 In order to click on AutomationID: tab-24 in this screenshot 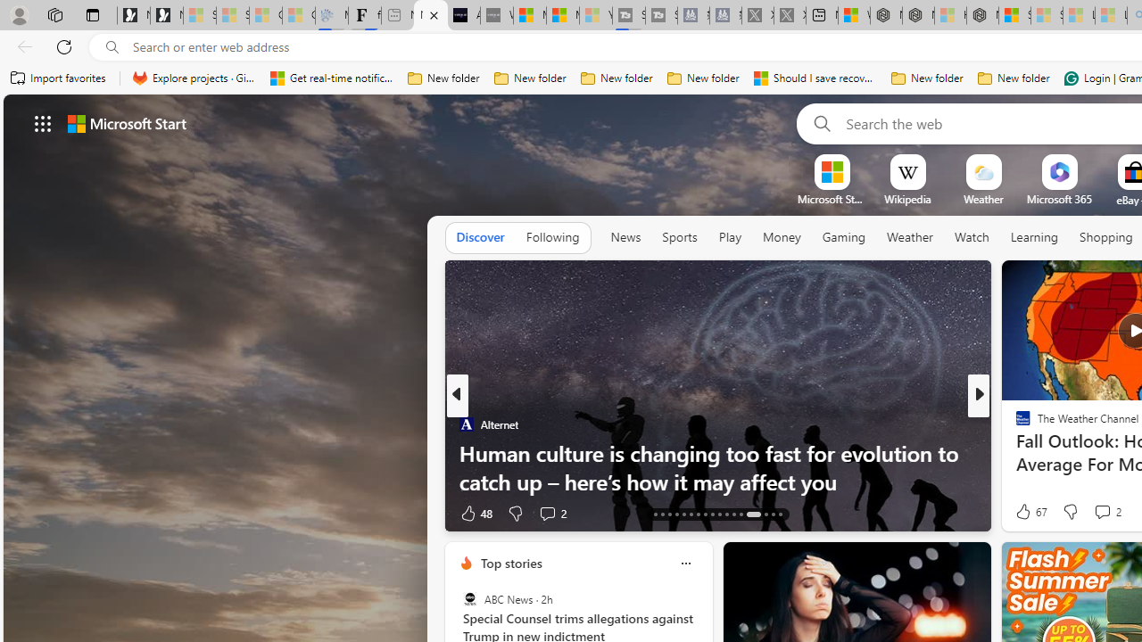, I will do `click(705, 514)`.